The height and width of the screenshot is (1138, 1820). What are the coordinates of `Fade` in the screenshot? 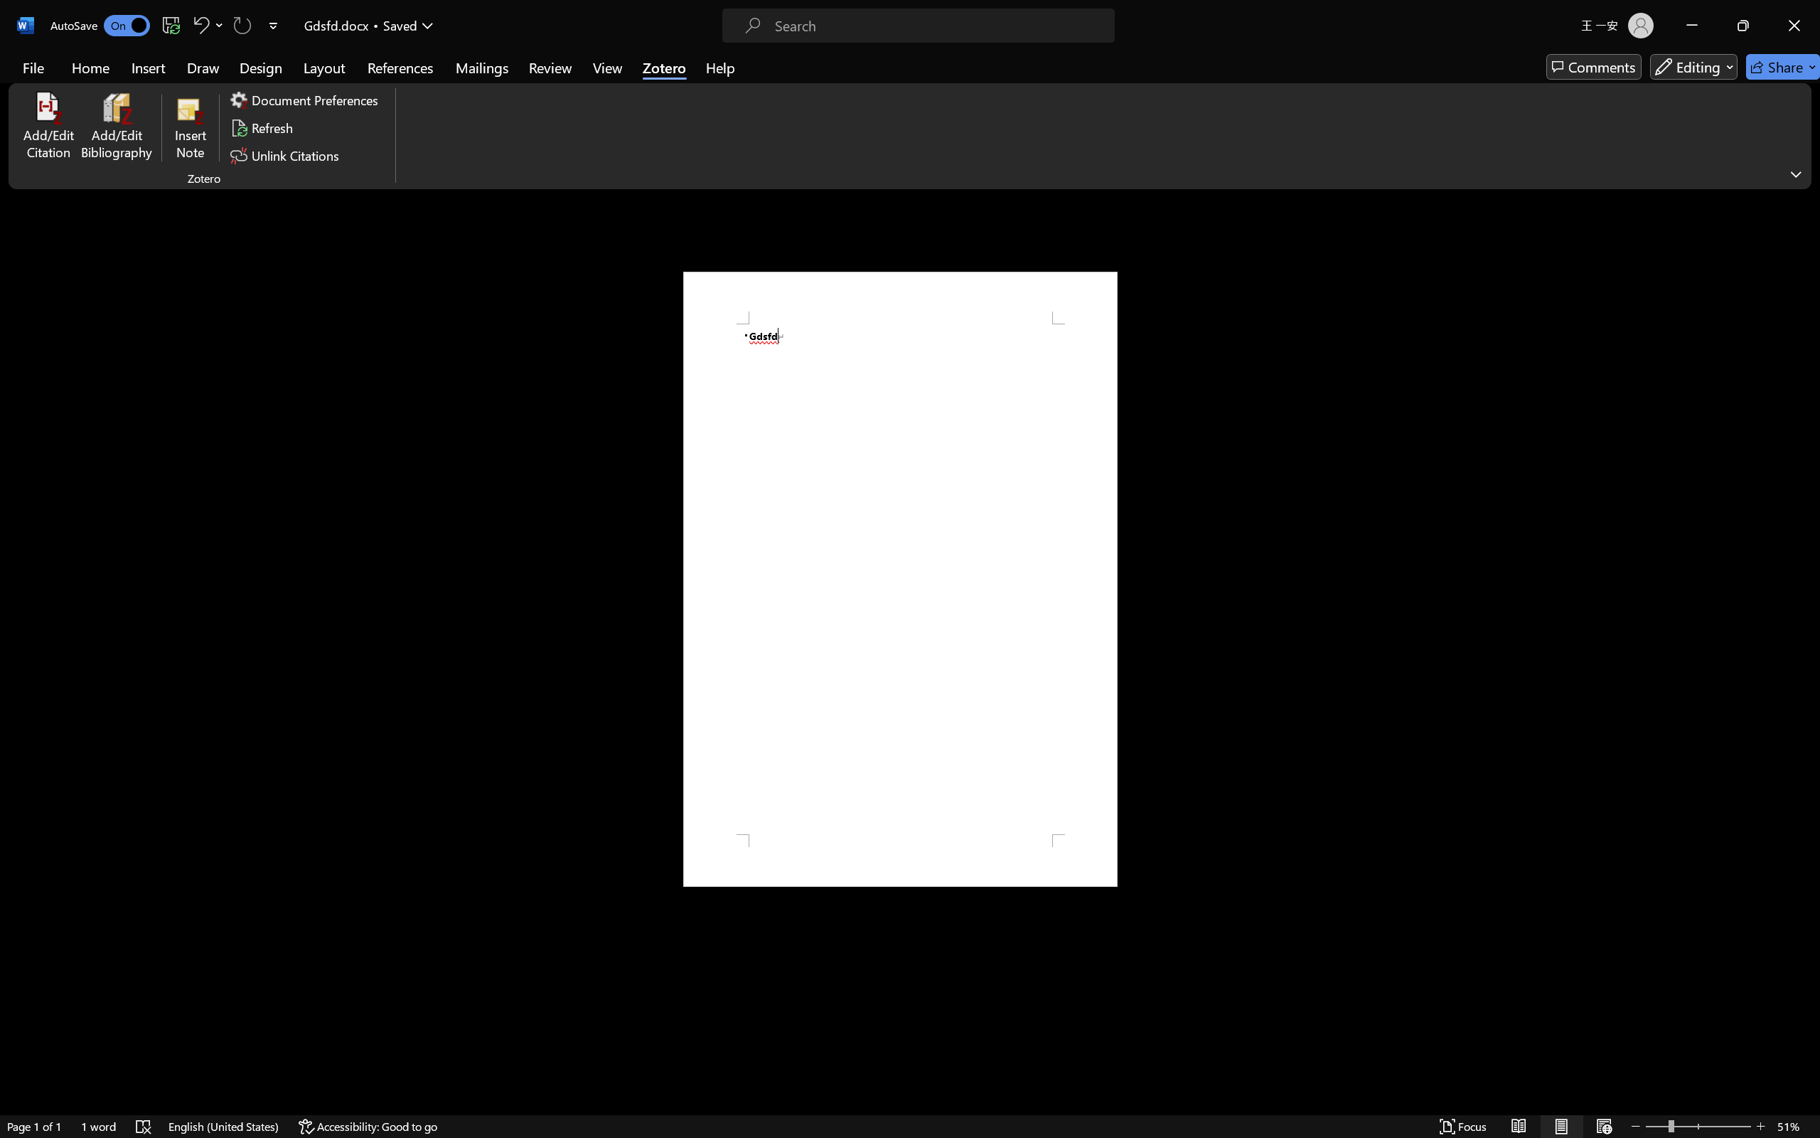 It's located at (198, 79).